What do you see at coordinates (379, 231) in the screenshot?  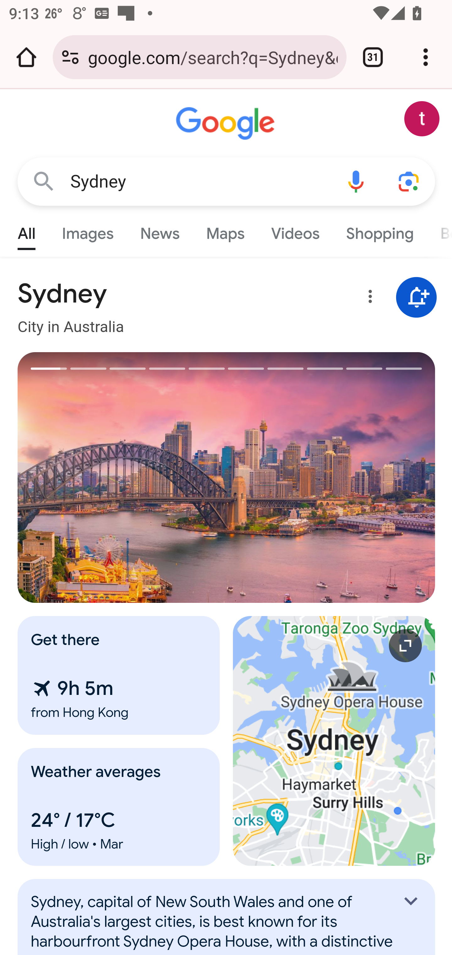 I see `Shopping` at bounding box center [379, 231].